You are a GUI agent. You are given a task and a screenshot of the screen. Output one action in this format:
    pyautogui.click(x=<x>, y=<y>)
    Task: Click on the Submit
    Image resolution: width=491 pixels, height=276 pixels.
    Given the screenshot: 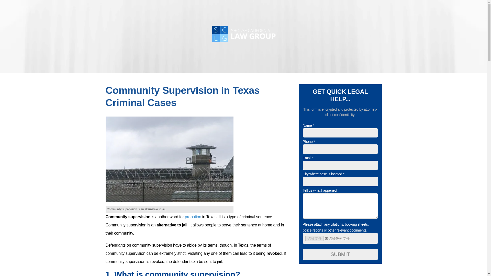 What is the action you would take?
    pyautogui.click(x=340, y=255)
    